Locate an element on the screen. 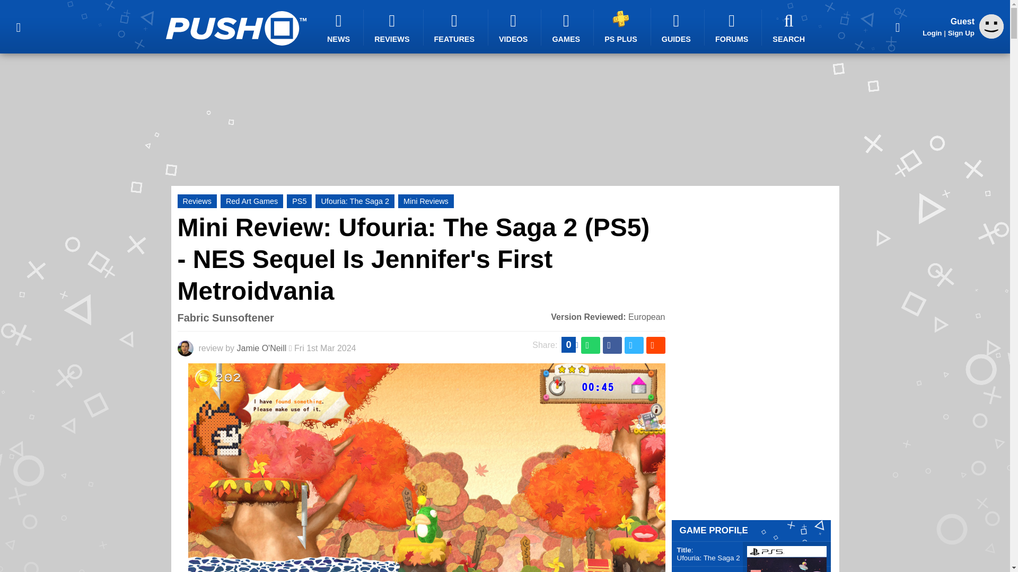 The height and width of the screenshot is (572, 1018). REVIEWS is located at coordinates (393, 28).